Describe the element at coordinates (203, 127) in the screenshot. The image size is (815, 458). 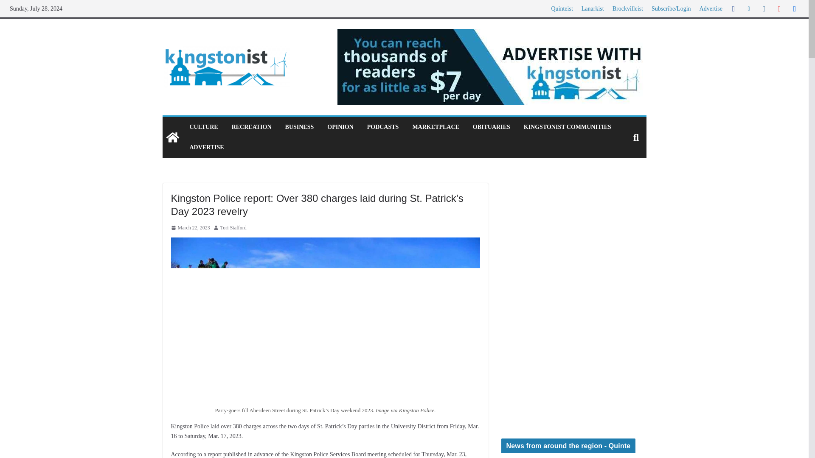
I see `CULTURE` at that location.